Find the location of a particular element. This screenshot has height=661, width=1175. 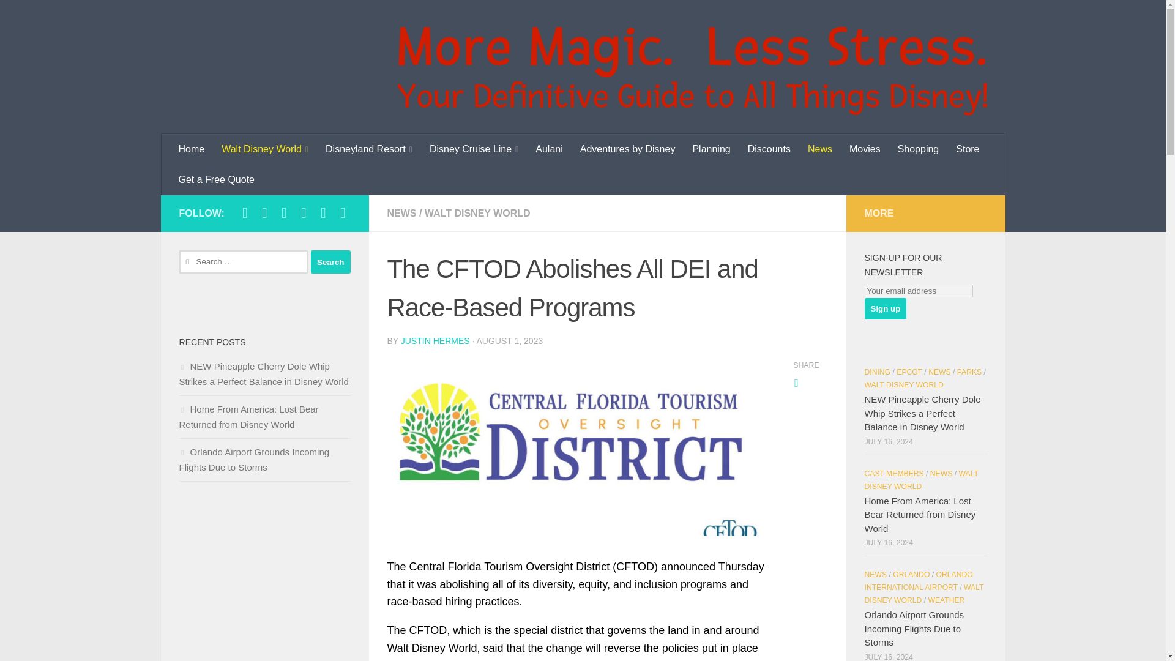

Follow us on Instagram is located at coordinates (264, 212).